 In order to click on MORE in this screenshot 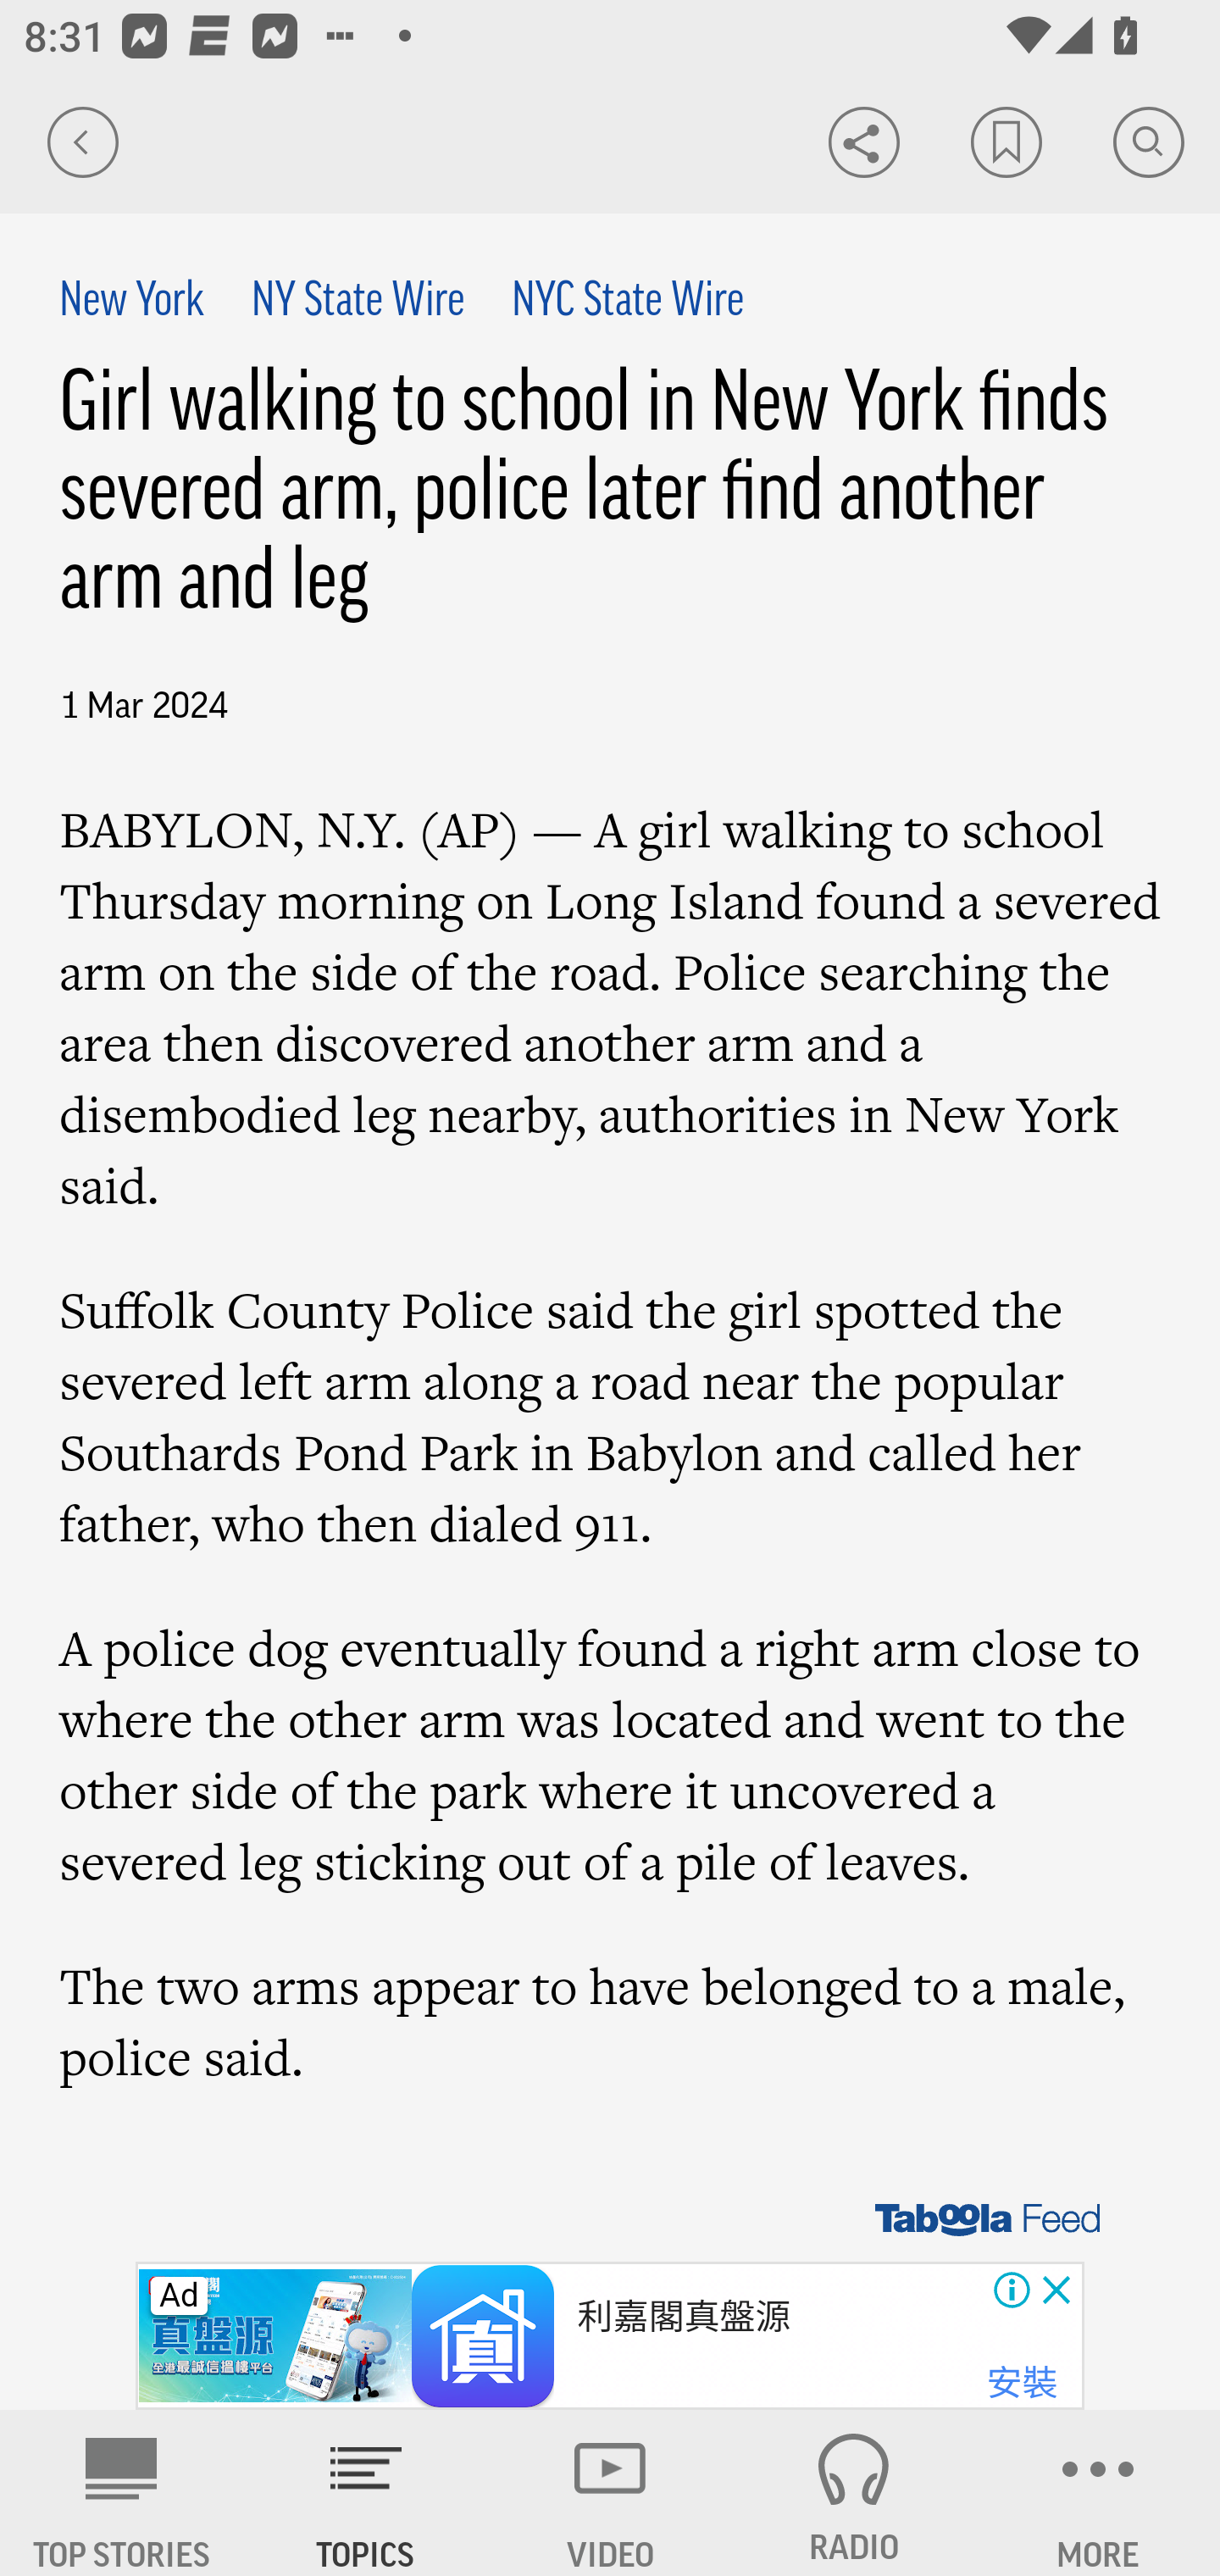, I will do `click(1098, 2493)`.